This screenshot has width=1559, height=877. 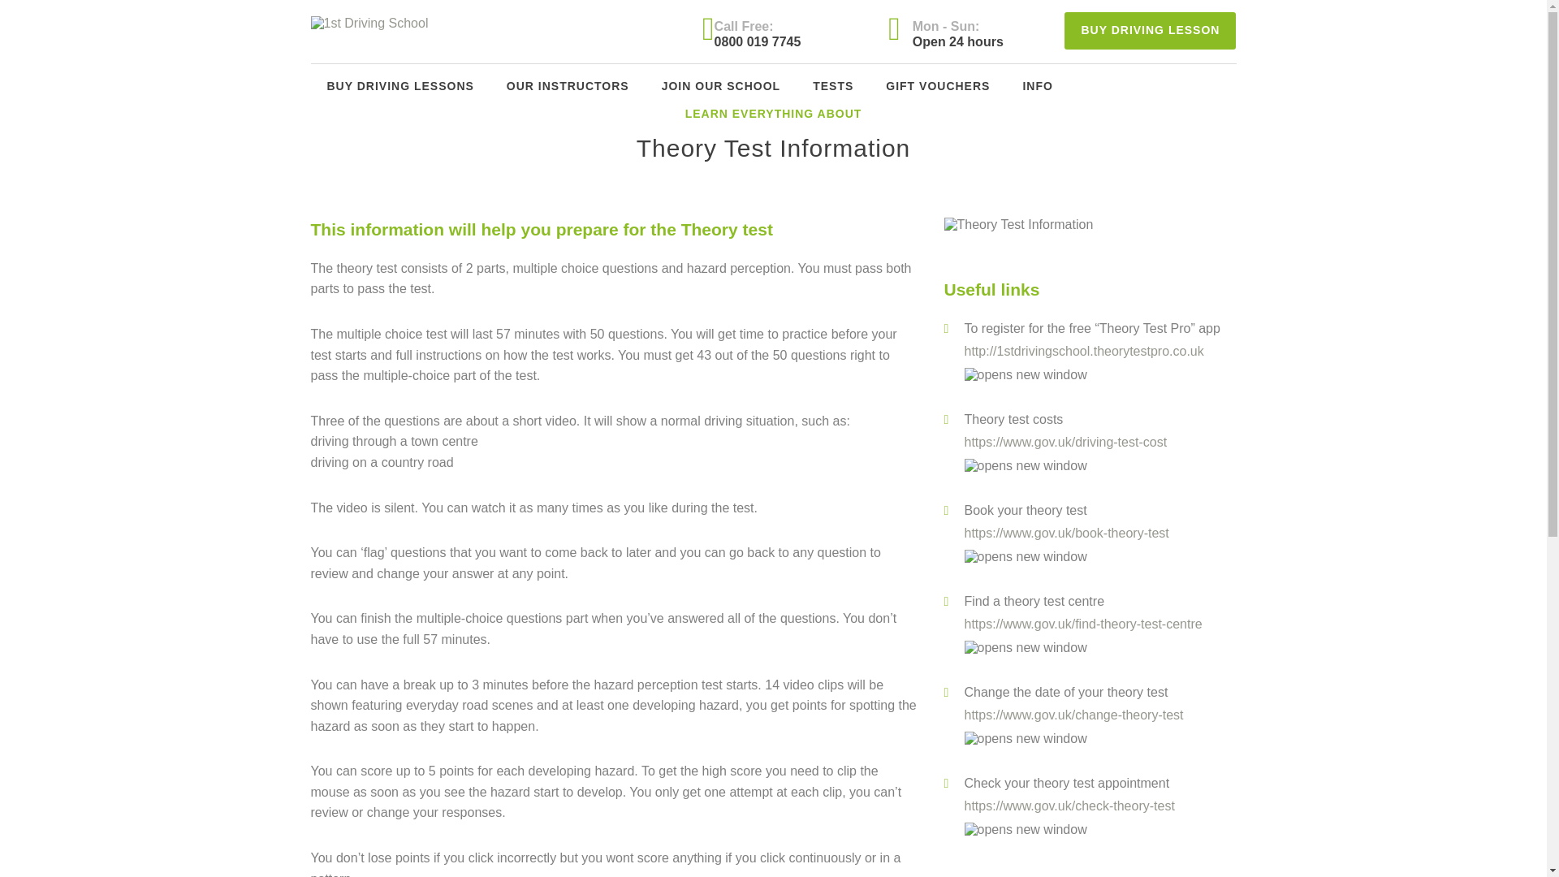 What do you see at coordinates (783, 31) in the screenshot?
I see `Buy Driving Lessons` at bounding box center [783, 31].